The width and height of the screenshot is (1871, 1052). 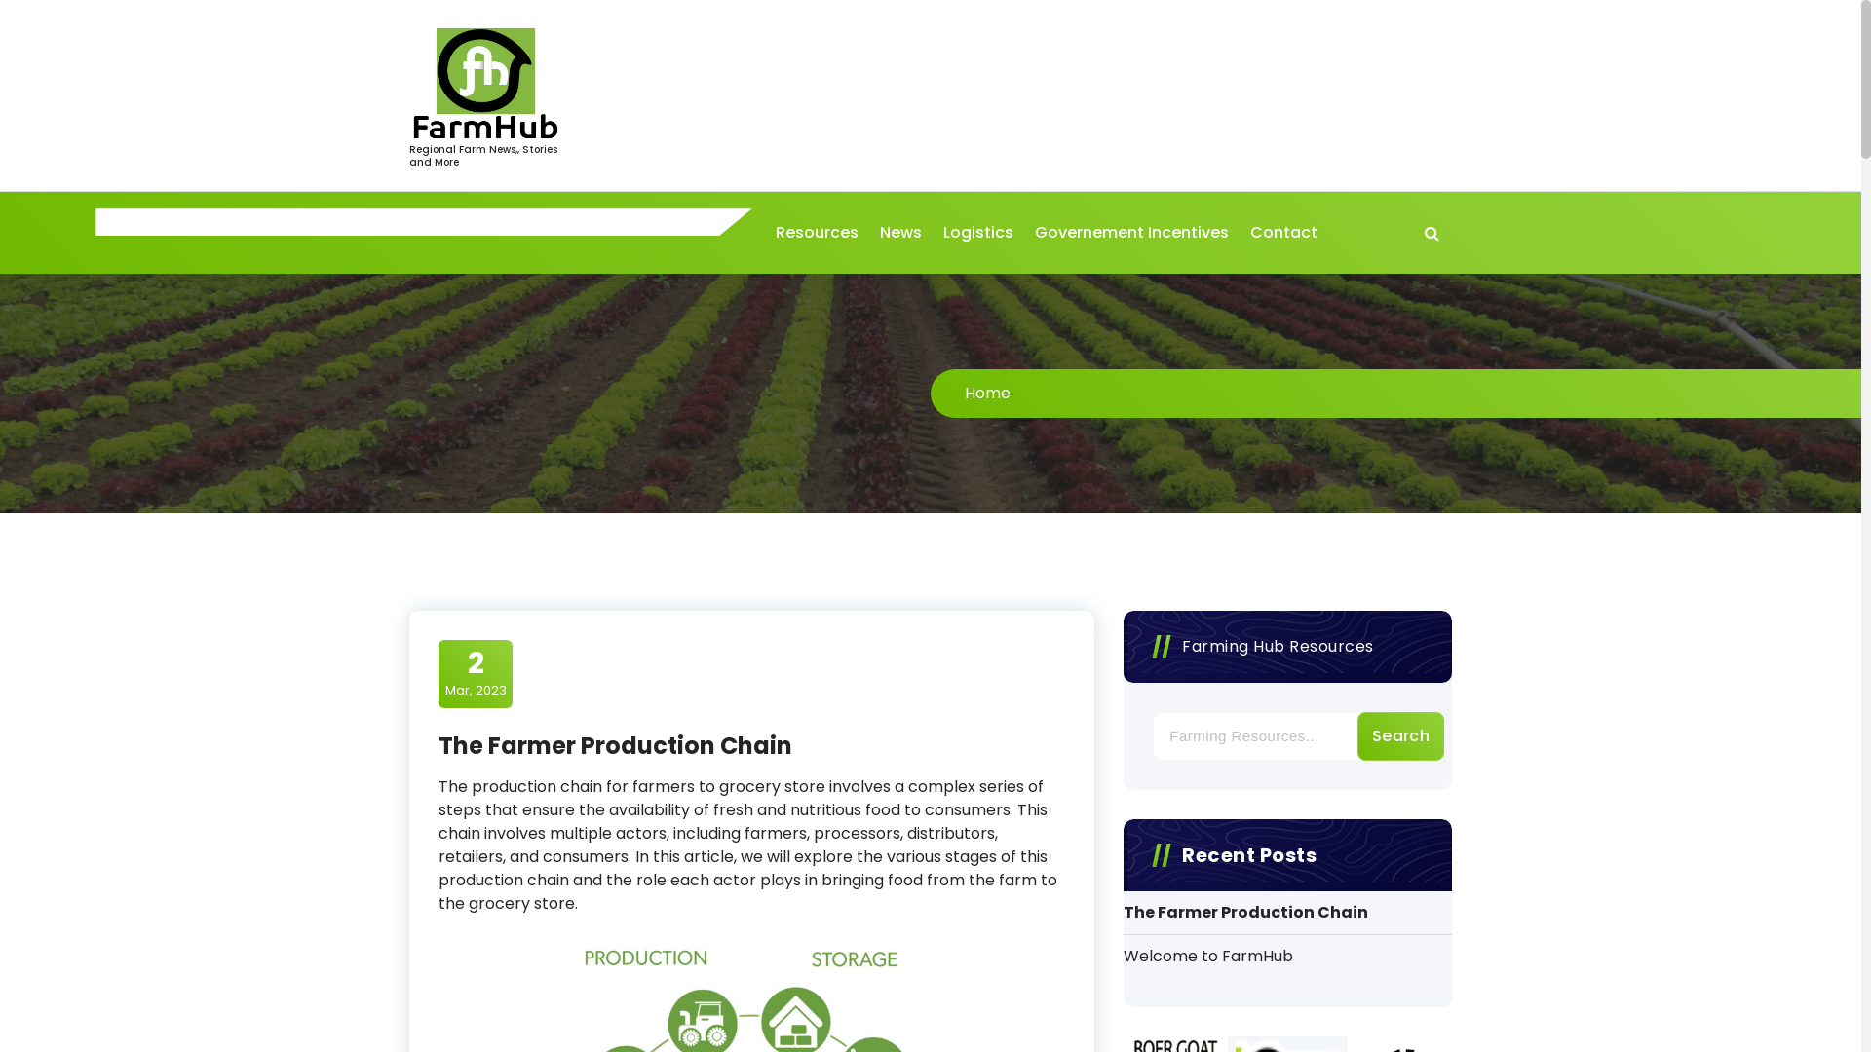 I want to click on News, so click(x=900, y=233).